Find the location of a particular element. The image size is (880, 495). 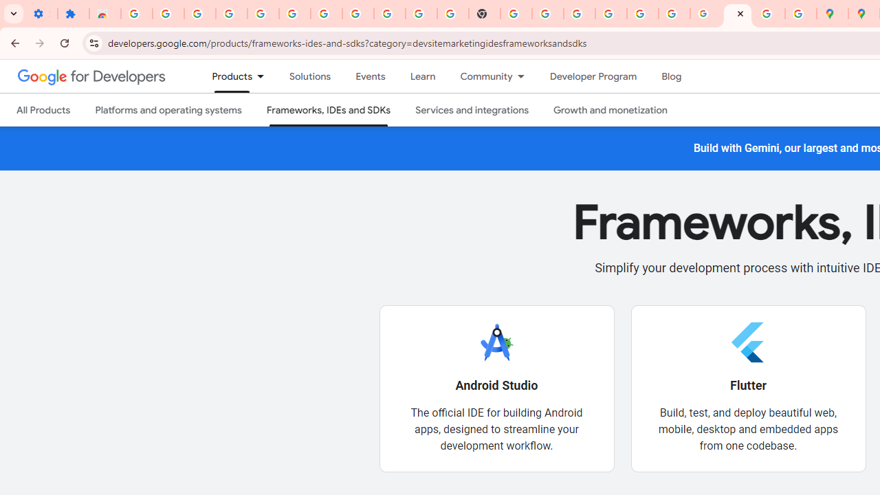

Safety in Our Products - Google Safety Center is located at coordinates (800, 14).